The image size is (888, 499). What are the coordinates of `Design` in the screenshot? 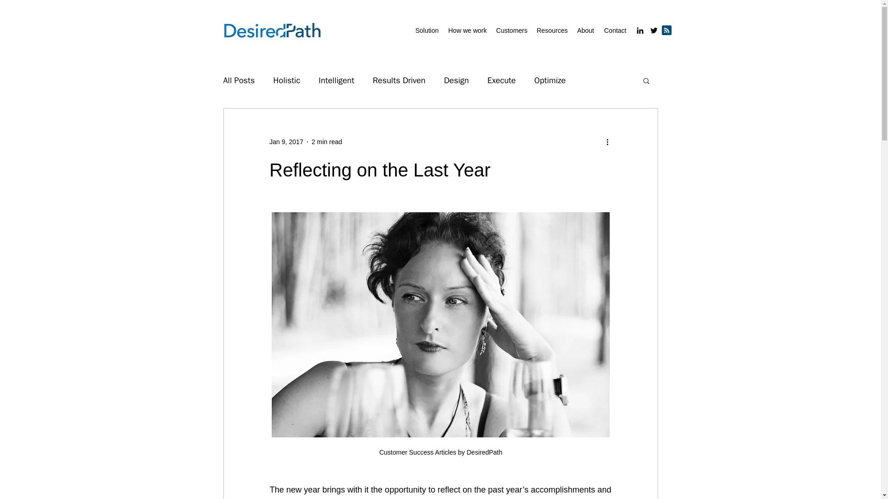 It's located at (456, 80).